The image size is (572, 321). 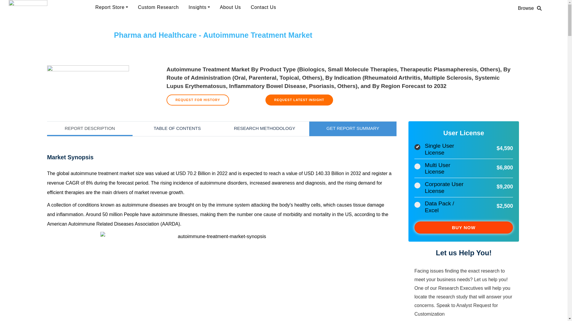 I want to click on About Us, so click(x=231, y=7).